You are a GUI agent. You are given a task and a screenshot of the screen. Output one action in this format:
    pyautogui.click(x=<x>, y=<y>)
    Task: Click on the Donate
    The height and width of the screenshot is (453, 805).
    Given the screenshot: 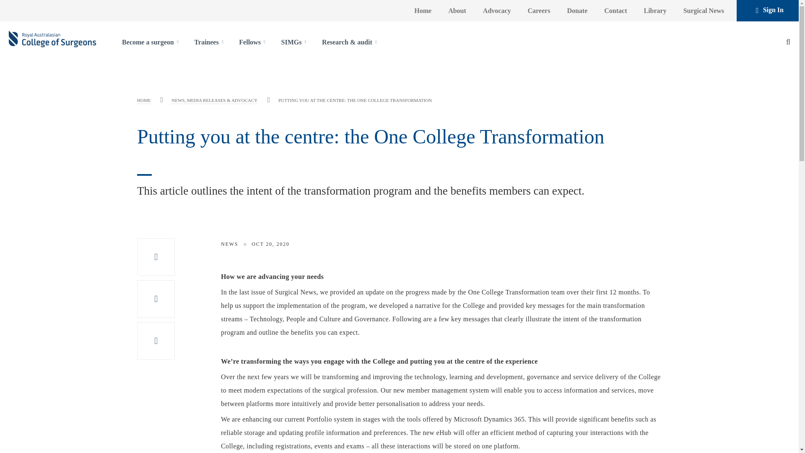 What is the action you would take?
    pyautogui.click(x=575, y=11)
    